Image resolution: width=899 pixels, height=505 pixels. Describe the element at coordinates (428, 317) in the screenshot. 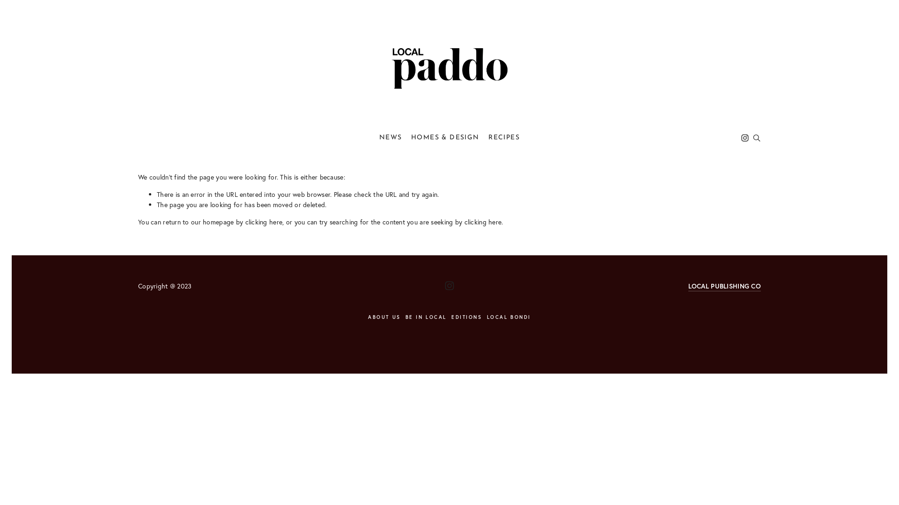

I see `BE IN LOCAL` at that location.